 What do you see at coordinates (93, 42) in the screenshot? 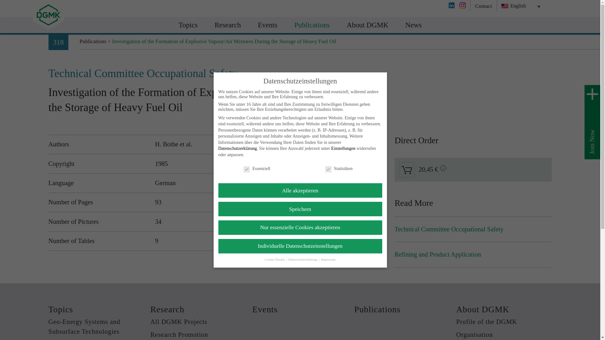
I see `Go to publications.` at bounding box center [93, 42].